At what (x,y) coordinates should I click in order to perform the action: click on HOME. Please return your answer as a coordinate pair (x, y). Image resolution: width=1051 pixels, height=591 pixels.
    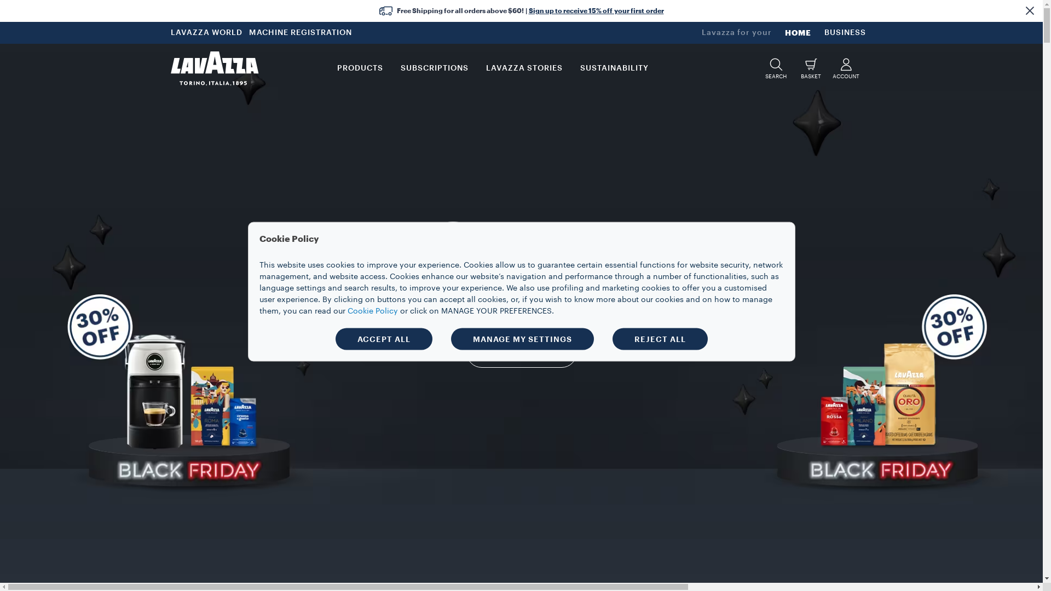
    Looking at the image, I should click on (798, 33).